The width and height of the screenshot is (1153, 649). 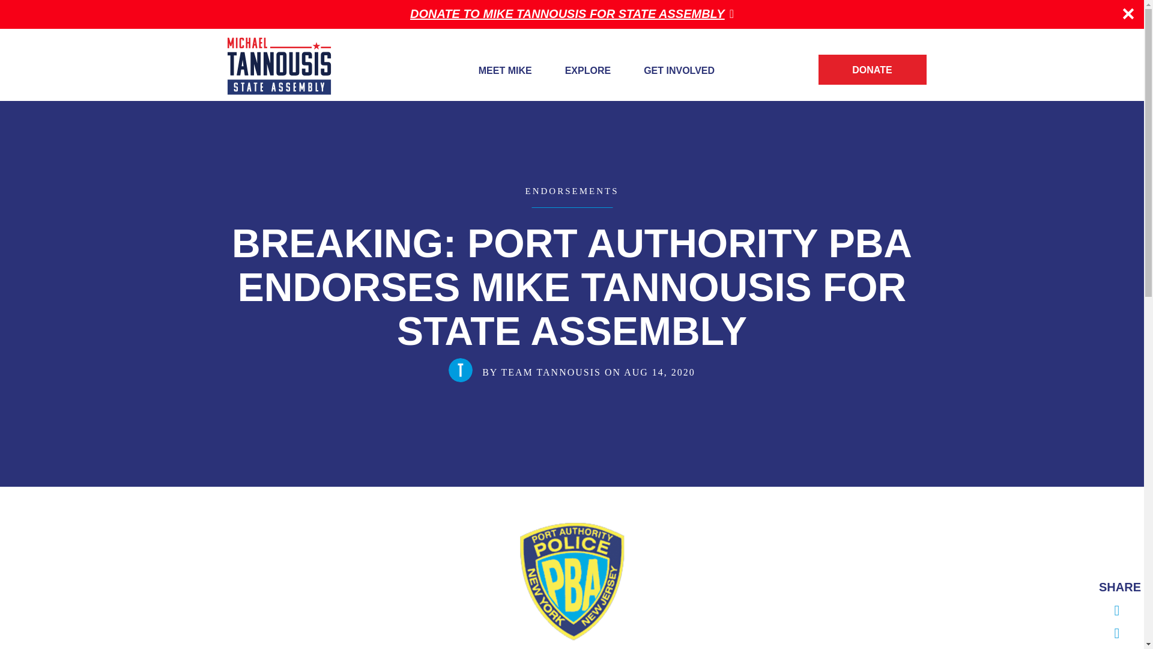 What do you see at coordinates (504, 71) in the screenshot?
I see `MEET MIKE` at bounding box center [504, 71].